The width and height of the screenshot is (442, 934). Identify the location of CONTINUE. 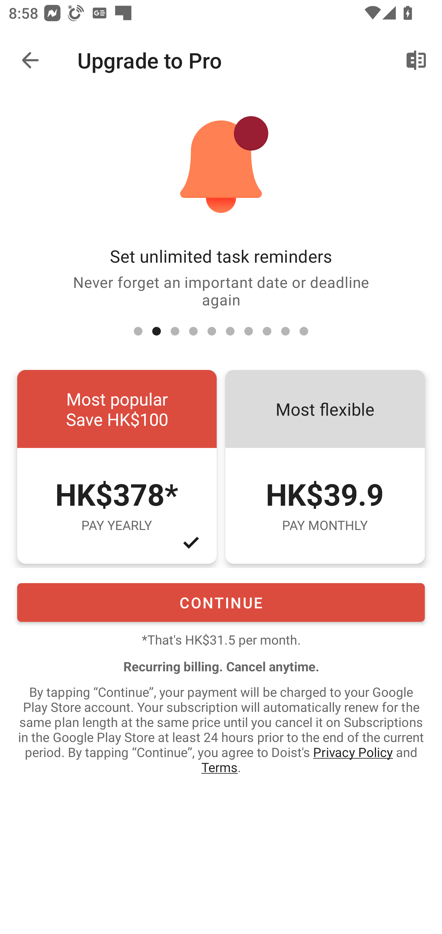
(221, 602).